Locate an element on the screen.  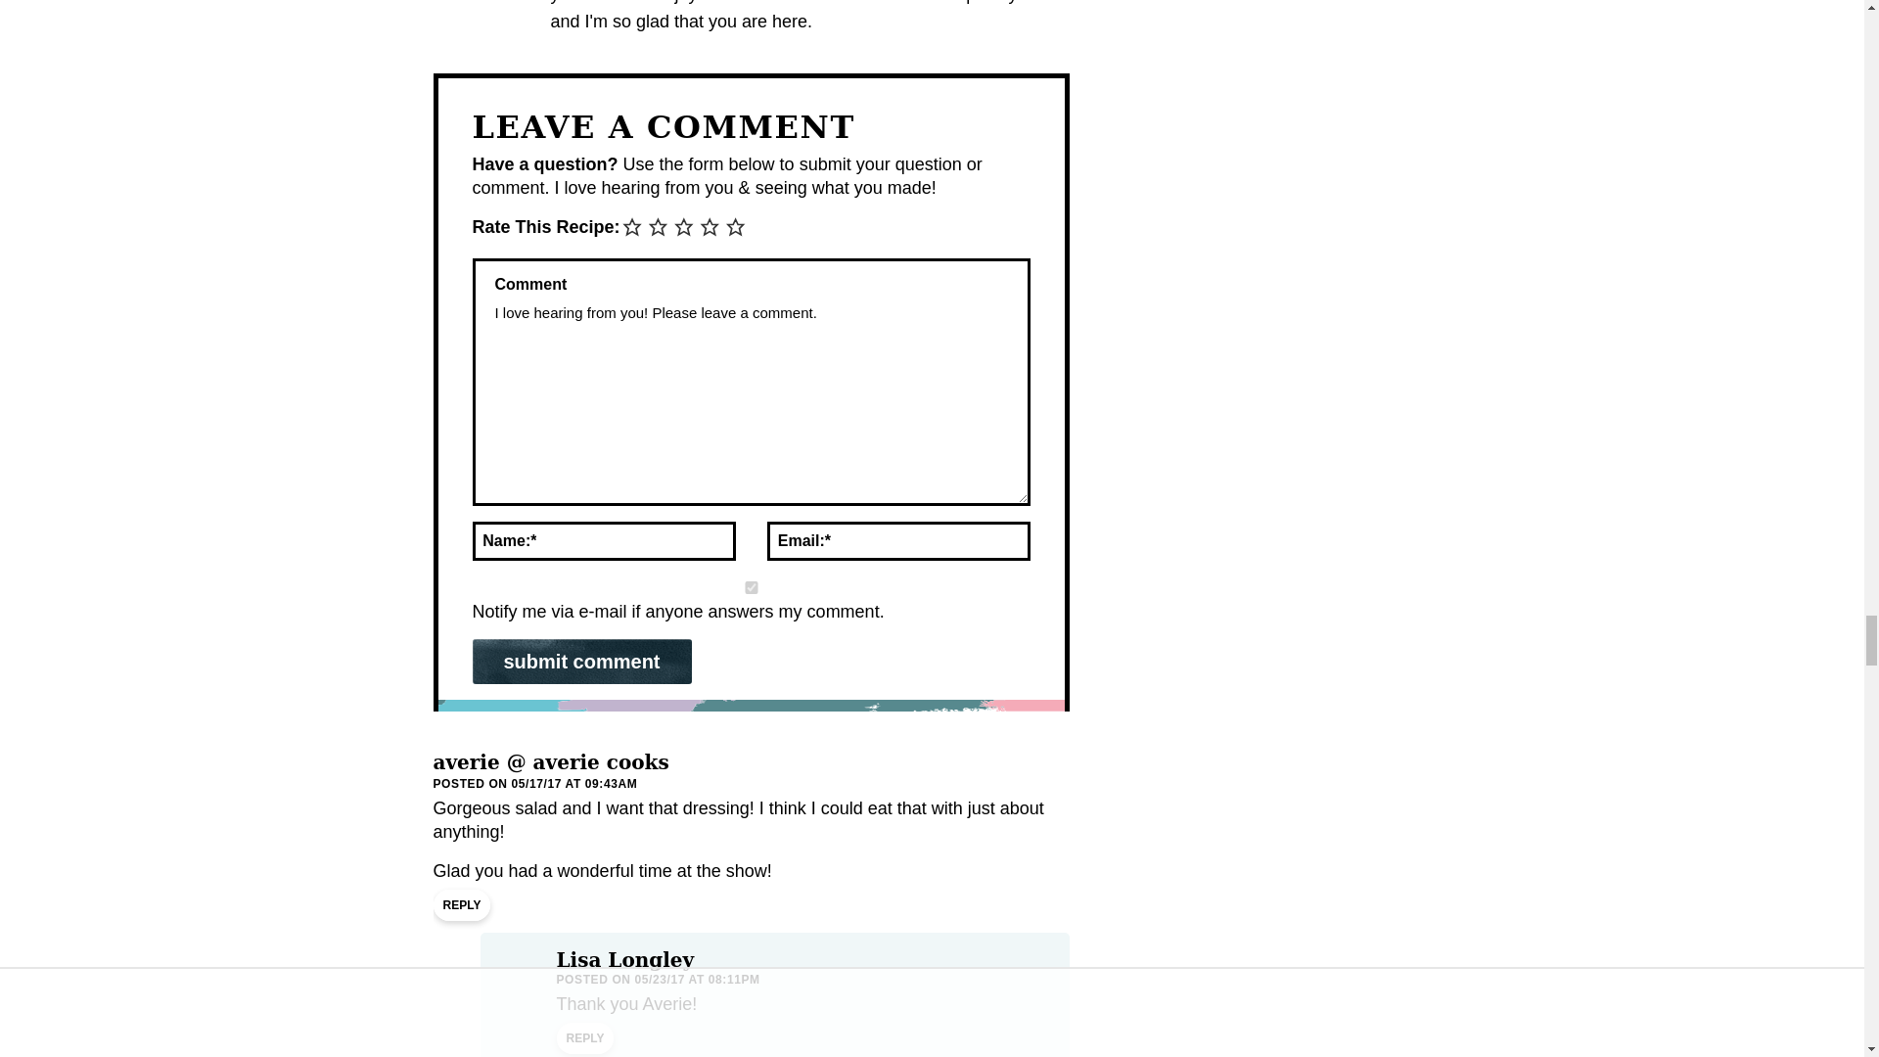
on is located at coordinates (750, 587).